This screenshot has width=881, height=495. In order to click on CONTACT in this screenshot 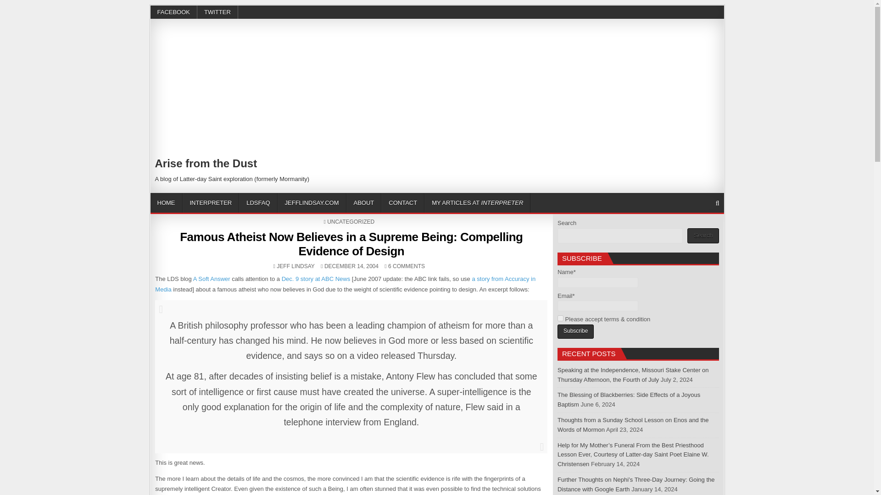, I will do `click(403, 203)`.